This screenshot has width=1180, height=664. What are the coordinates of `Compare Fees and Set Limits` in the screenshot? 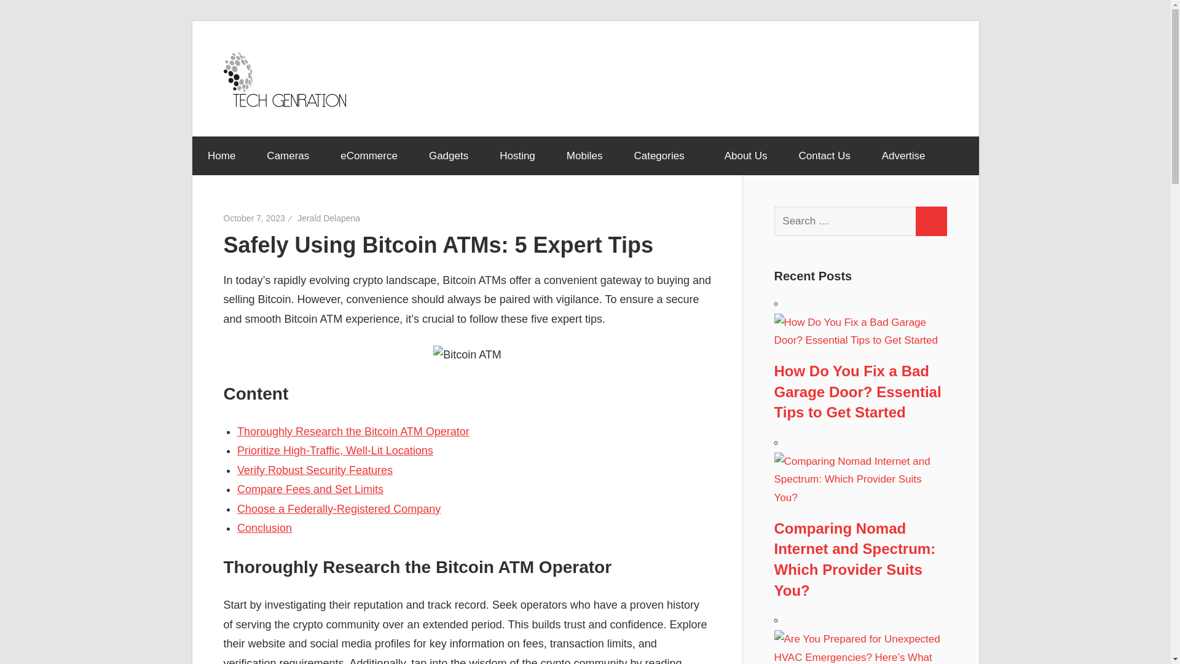 It's located at (310, 489).